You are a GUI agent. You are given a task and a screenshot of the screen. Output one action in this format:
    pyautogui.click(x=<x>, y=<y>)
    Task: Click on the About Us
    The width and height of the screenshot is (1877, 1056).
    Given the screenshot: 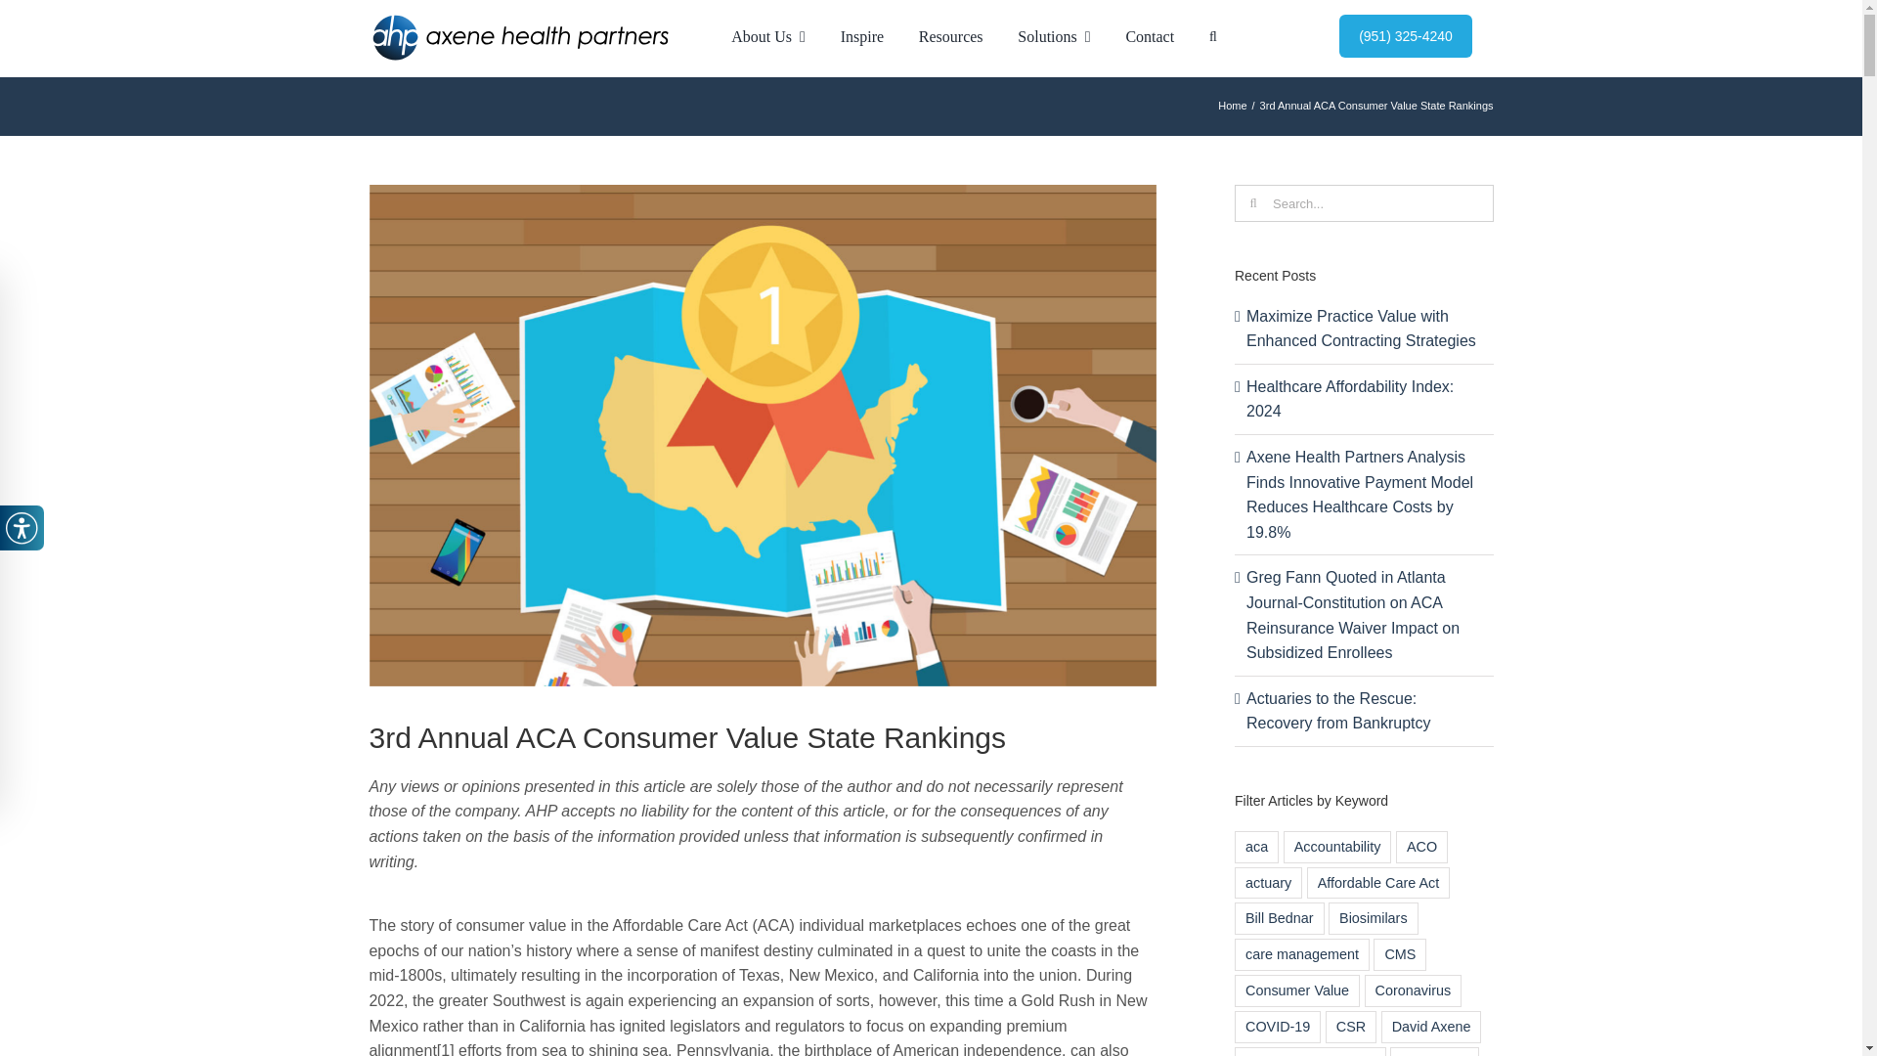 What is the action you would take?
    pyautogui.click(x=767, y=37)
    